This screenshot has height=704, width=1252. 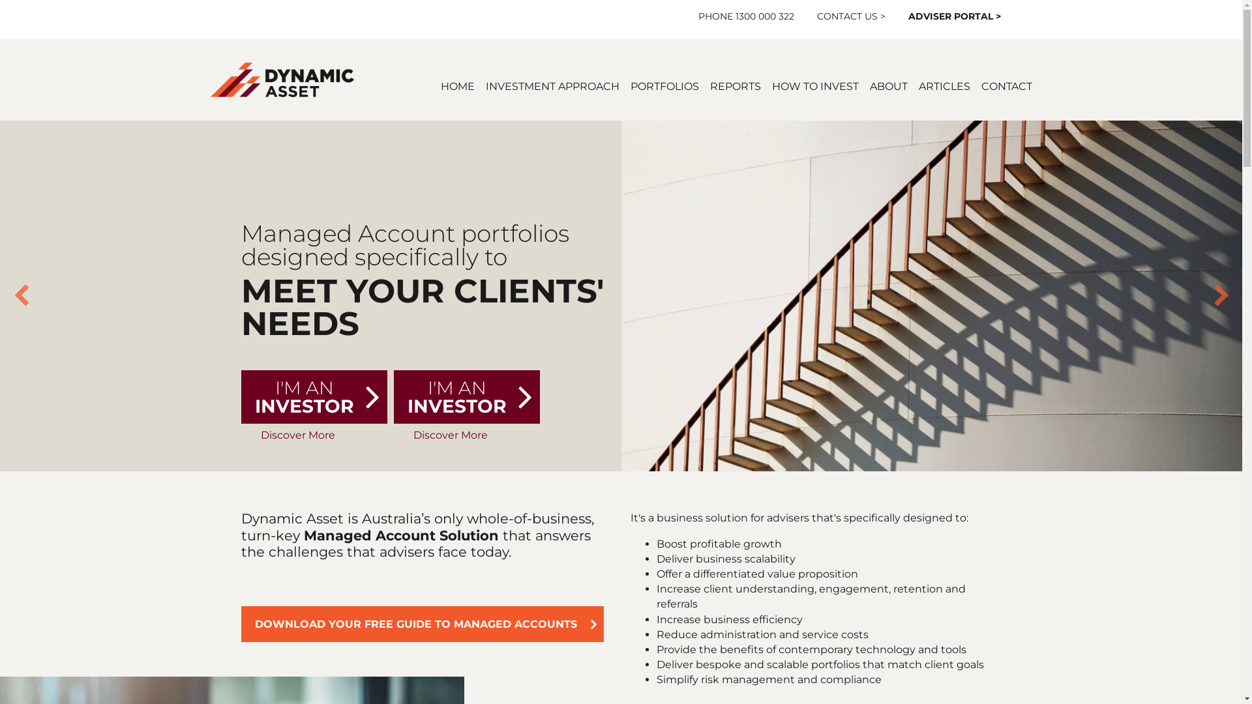 I want to click on PORTFOLIOS, so click(x=664, y=86).